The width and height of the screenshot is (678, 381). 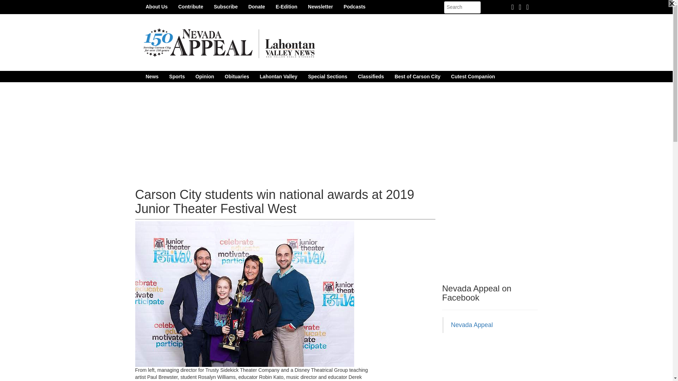 I want to click on Special Sections, so click(x=327, y=76).